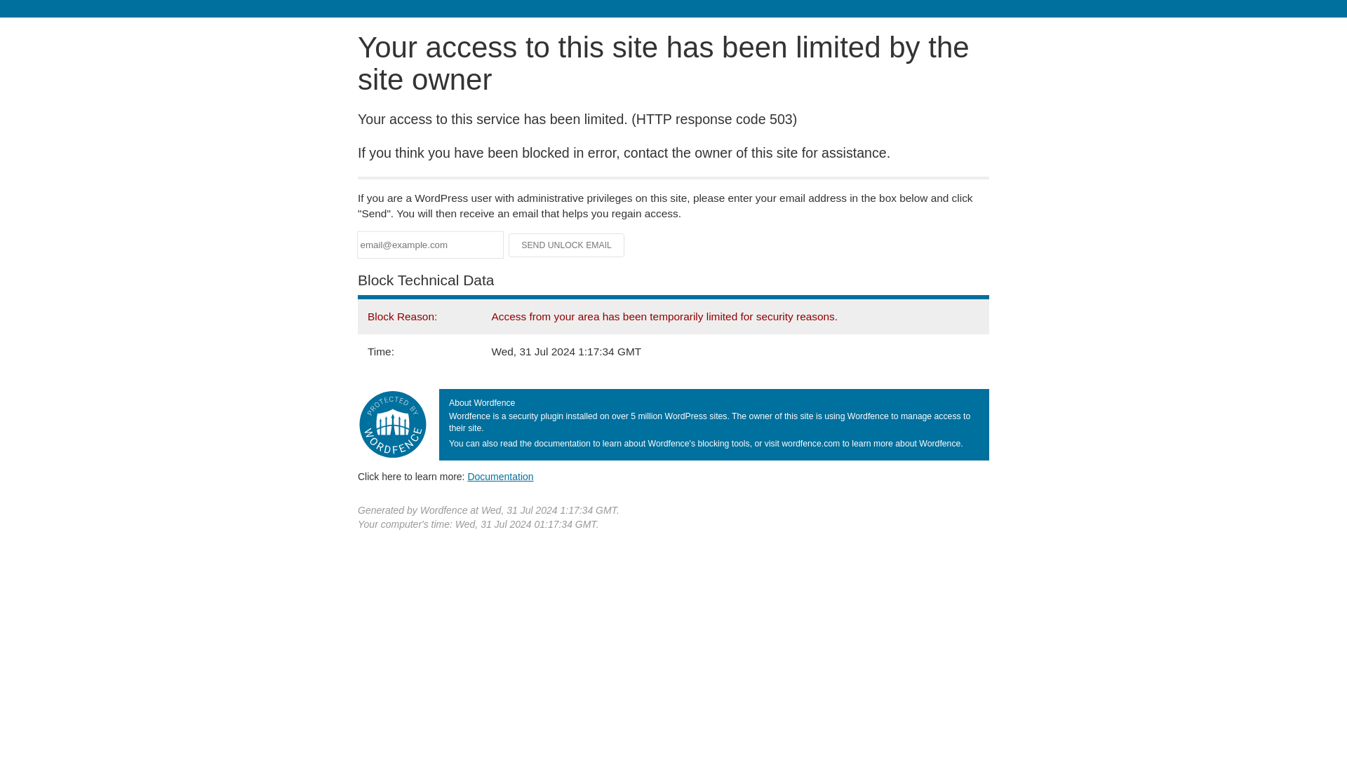  What do you see at coordinates (567, 245) in the screenshot?
I see `Send Unlock Email` at bounding box center [567, 245].